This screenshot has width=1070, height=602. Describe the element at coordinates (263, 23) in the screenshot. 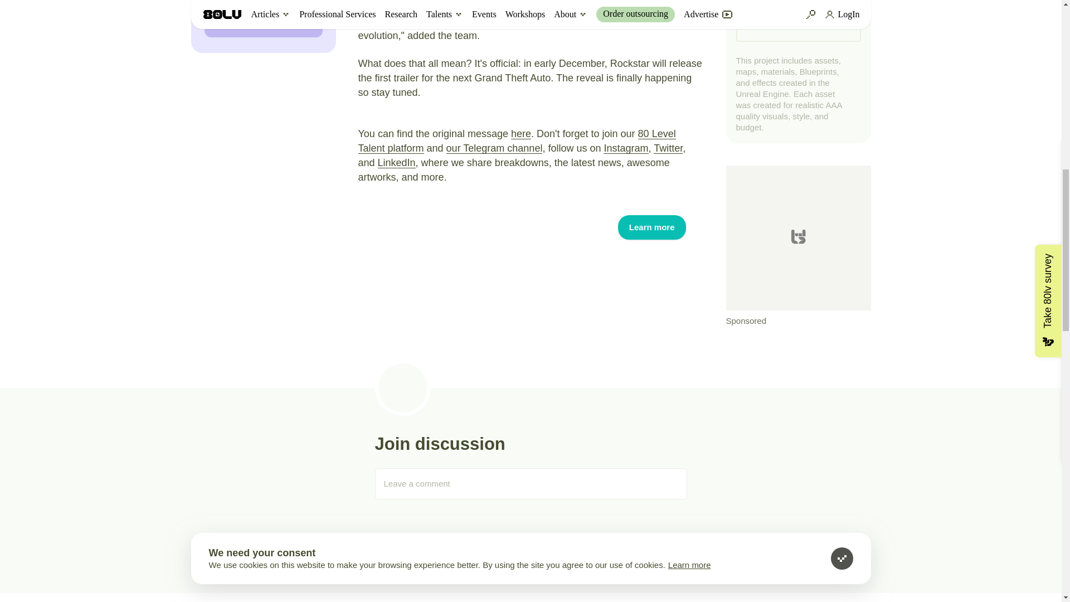

I see `Buy Metasite` at that location.